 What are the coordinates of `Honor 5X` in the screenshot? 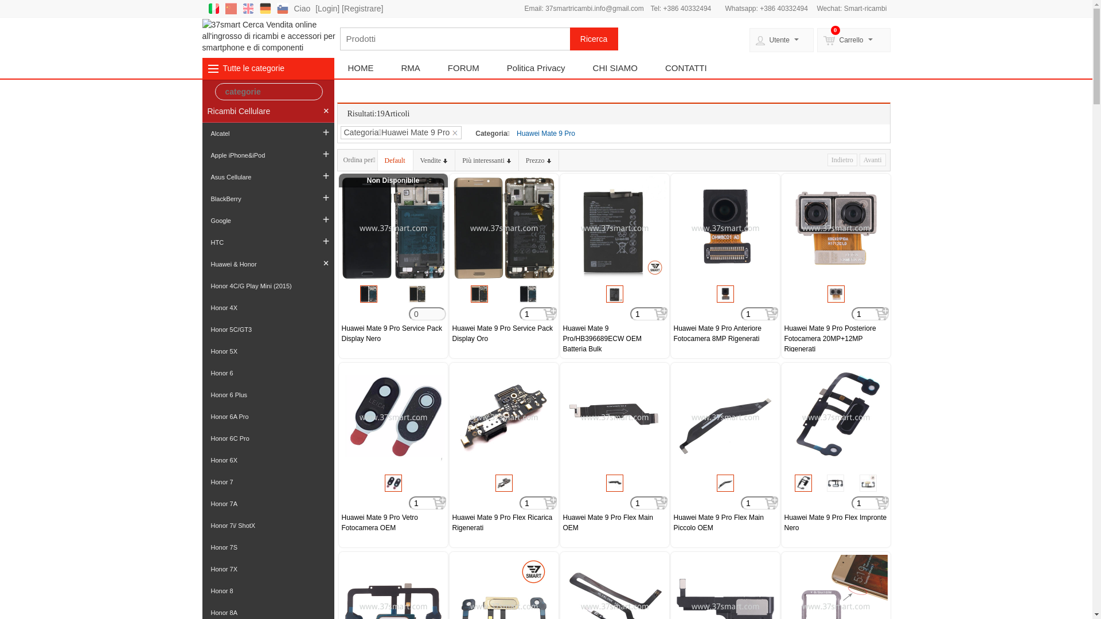 It's located at (268, 351).